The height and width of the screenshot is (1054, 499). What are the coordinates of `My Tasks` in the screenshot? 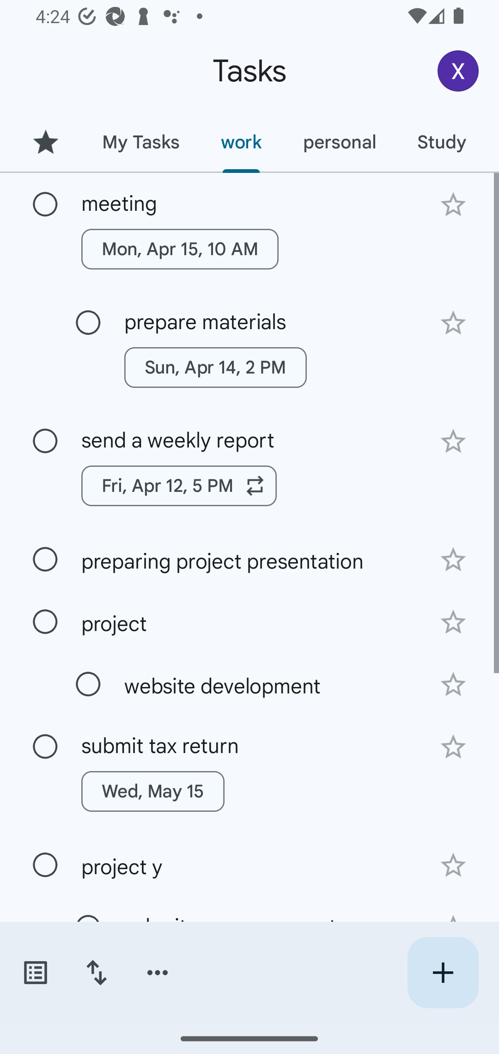 It's located at (140, 142).